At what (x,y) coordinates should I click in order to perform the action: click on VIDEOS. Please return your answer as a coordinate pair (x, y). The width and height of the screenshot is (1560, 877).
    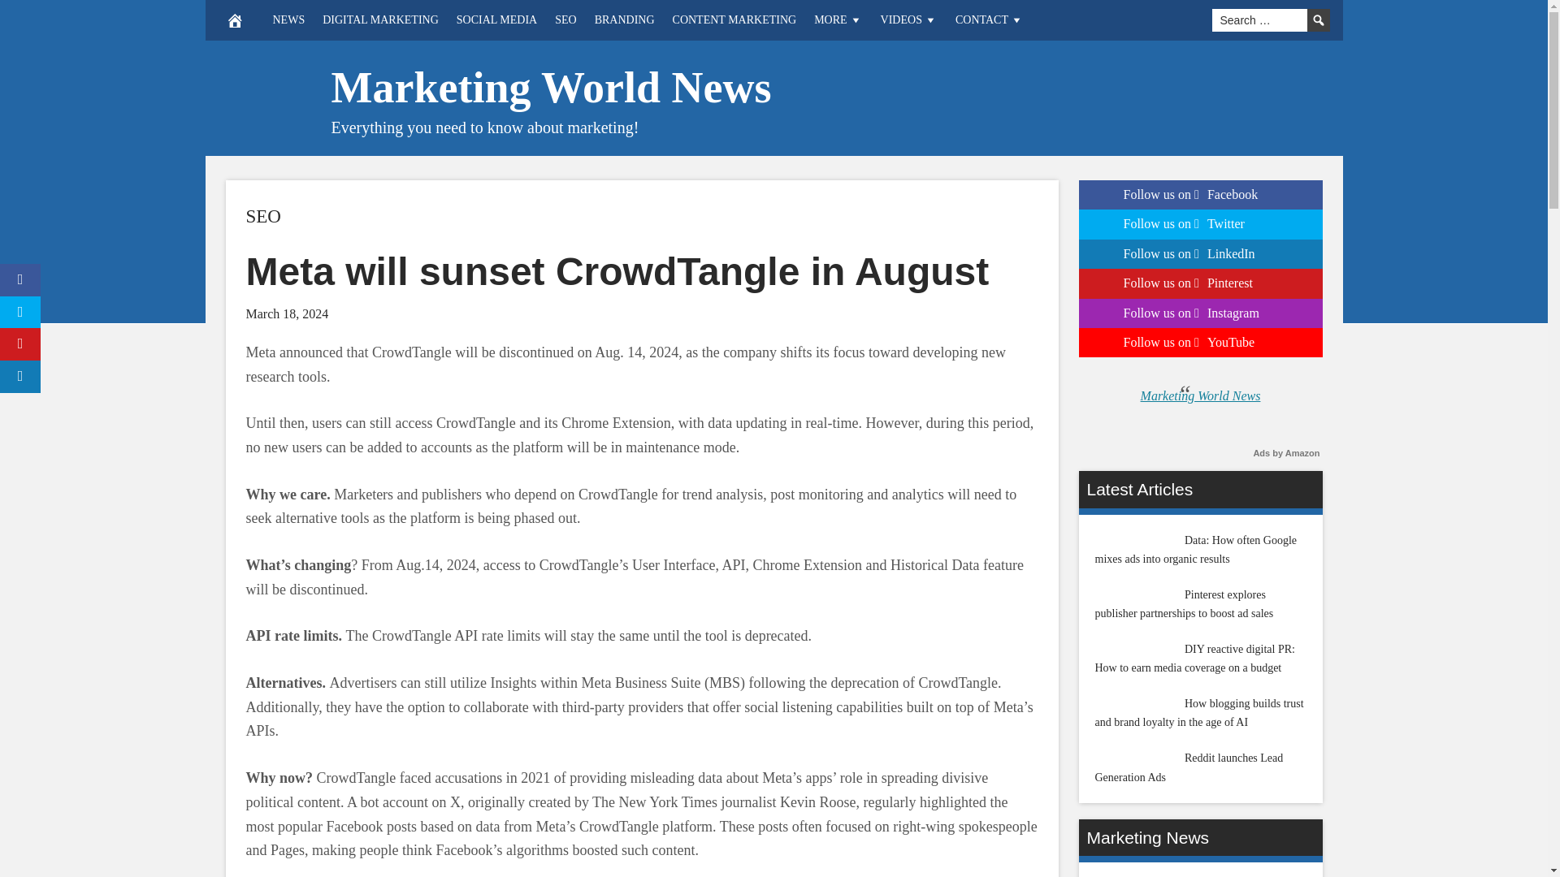
    Looking at the image, I should click on (909, 19).